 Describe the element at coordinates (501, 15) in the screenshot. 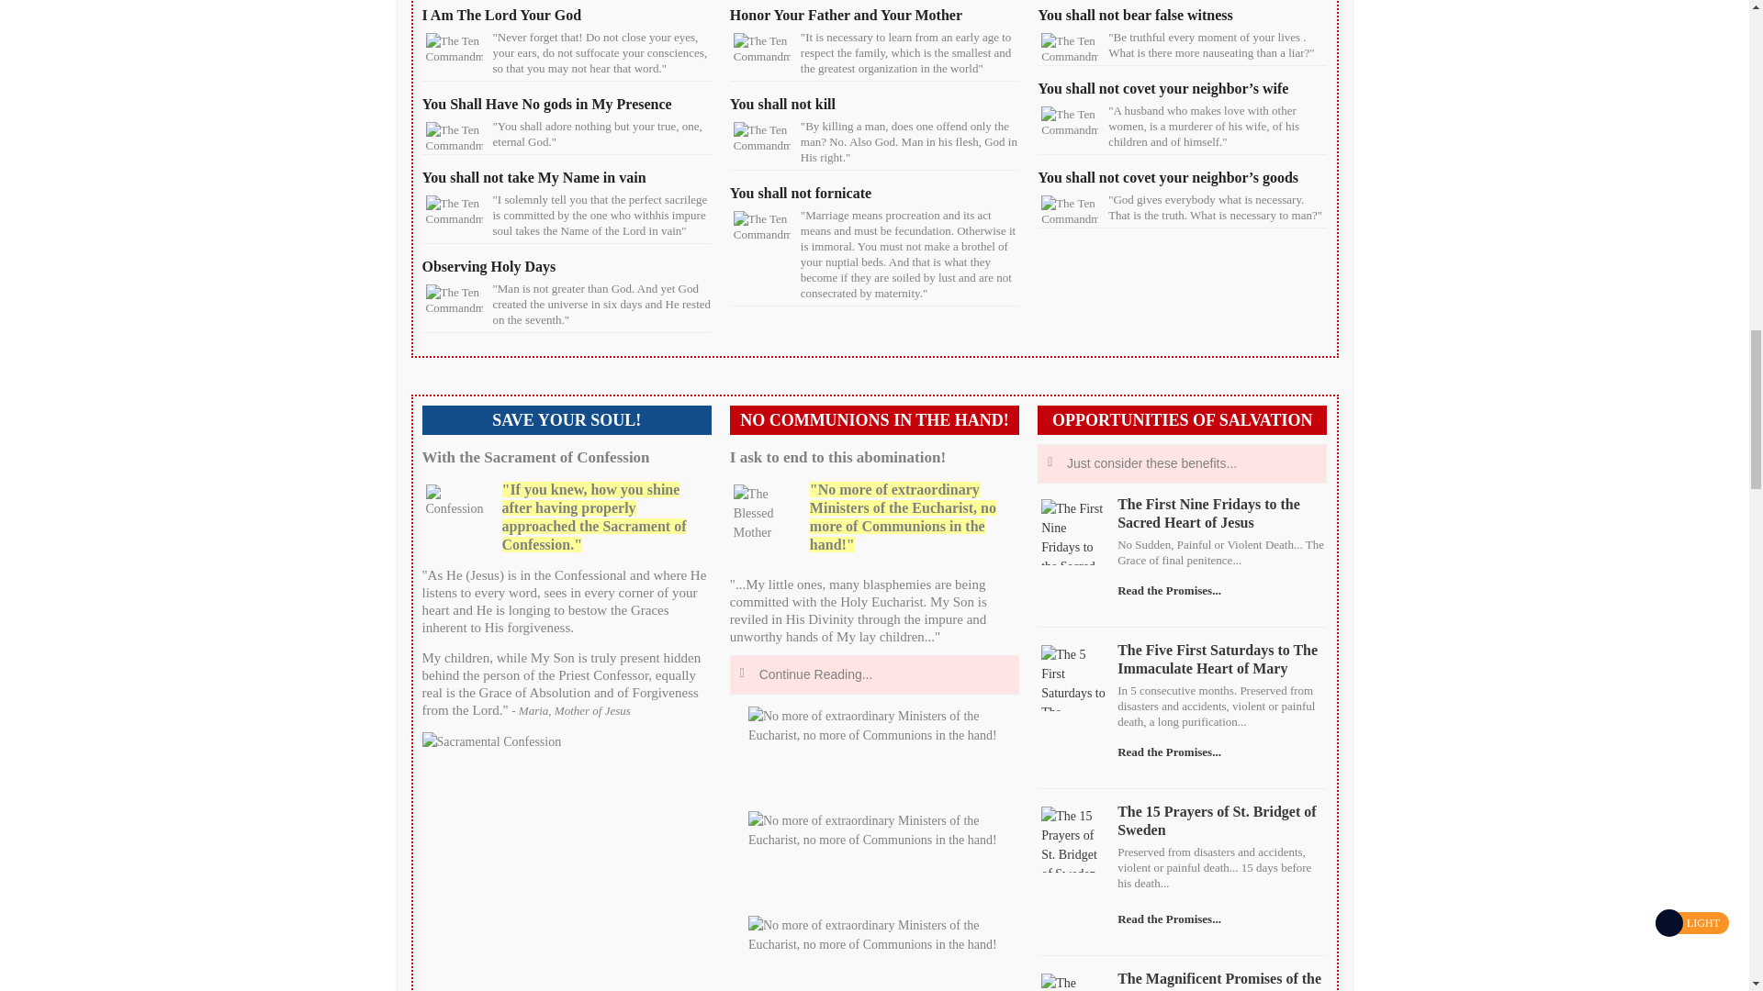

I see `I Am The Lord Your God` at that location.